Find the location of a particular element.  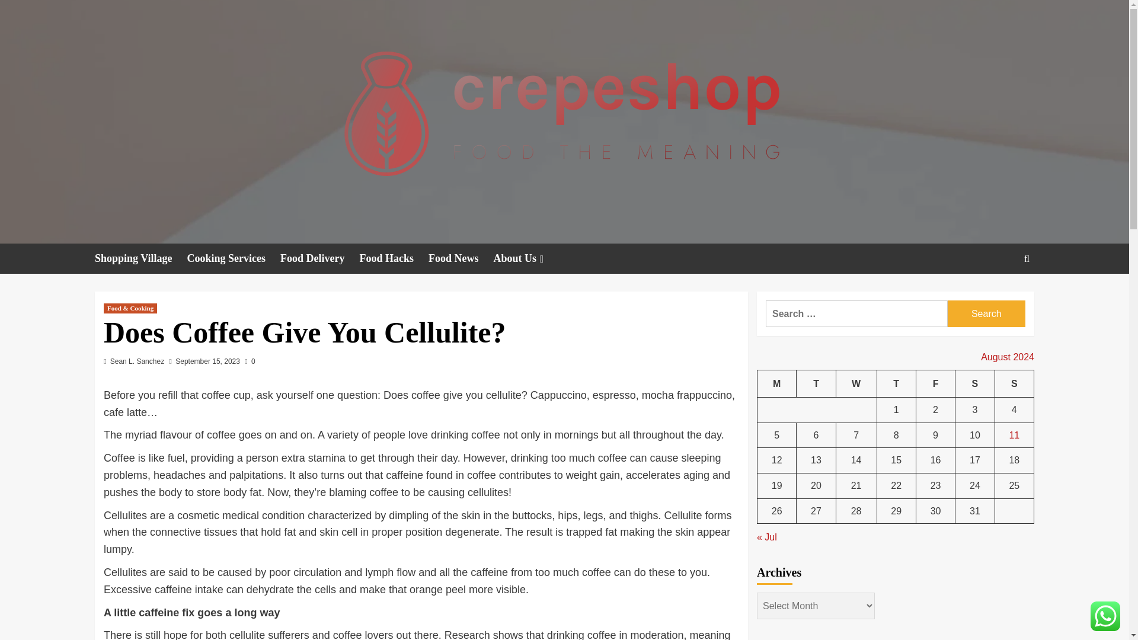

Search is located at coordinates (999, 295).